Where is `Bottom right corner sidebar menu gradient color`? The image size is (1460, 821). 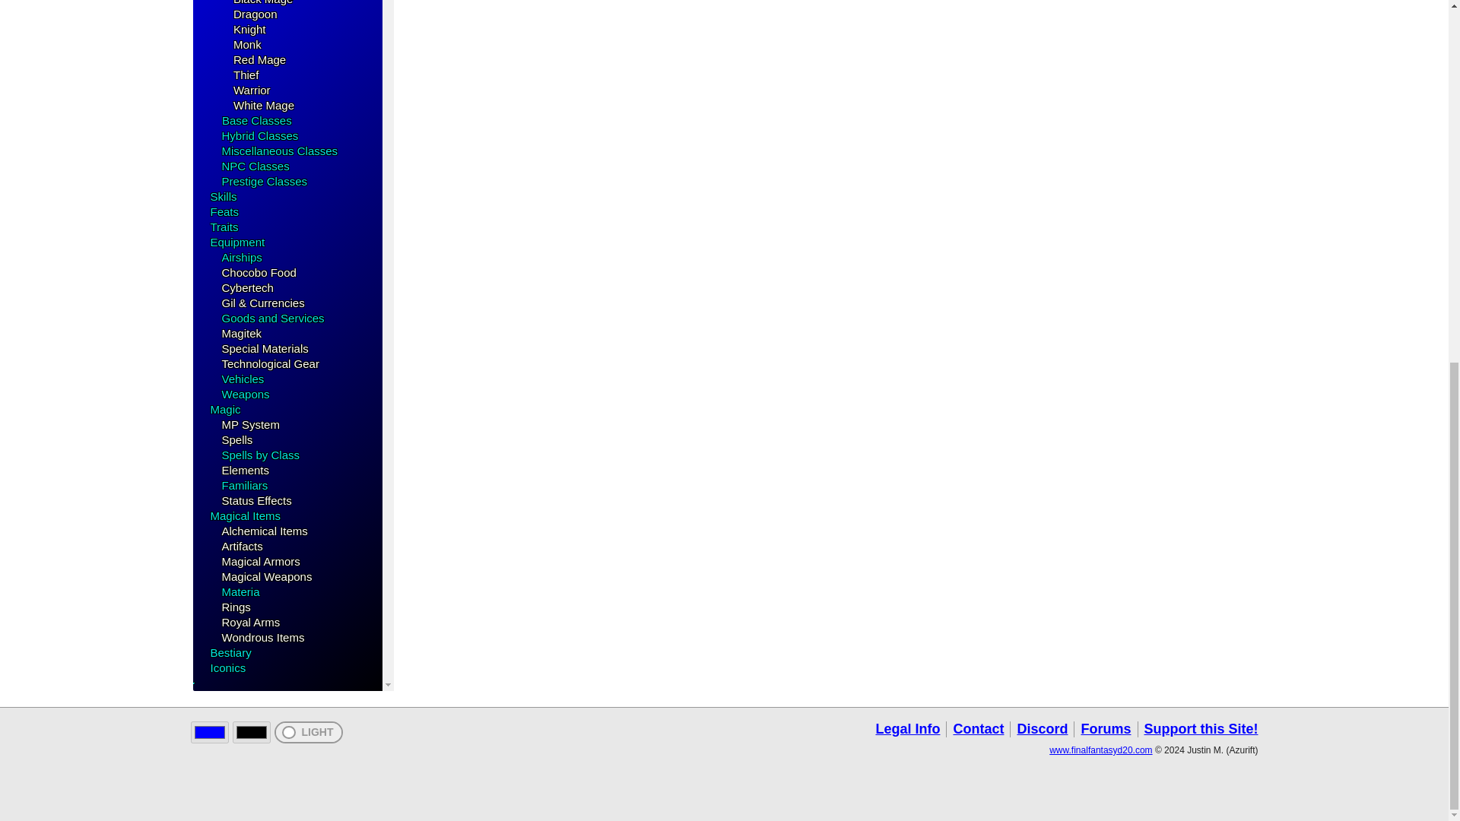 Bottom right corner sidebar menu gradient color is located at coordinates (251, 733).